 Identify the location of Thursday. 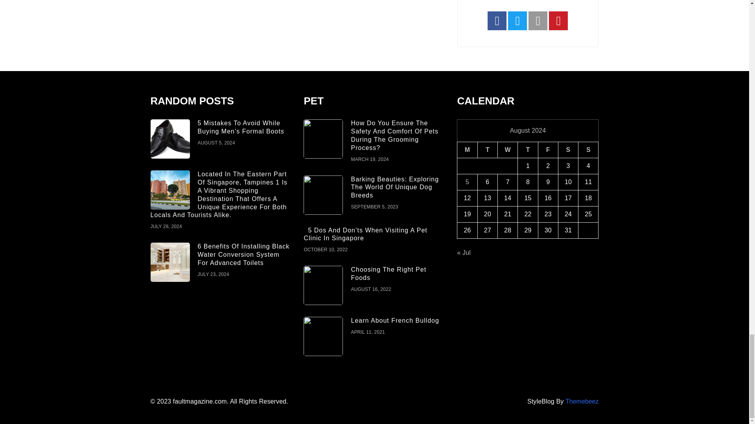
(528, 150).